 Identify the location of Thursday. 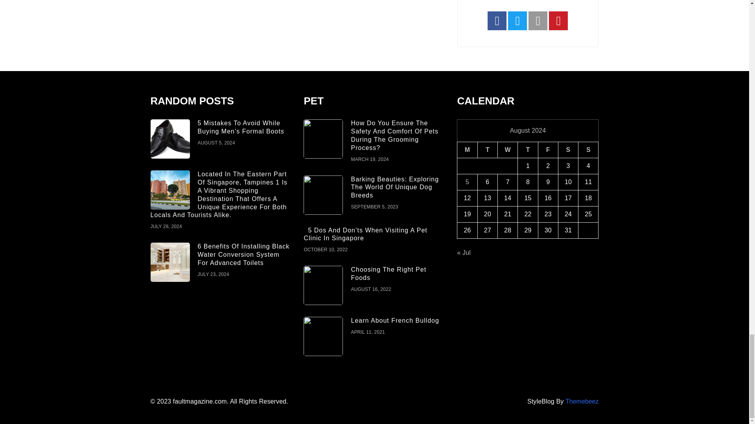
(528, 150).